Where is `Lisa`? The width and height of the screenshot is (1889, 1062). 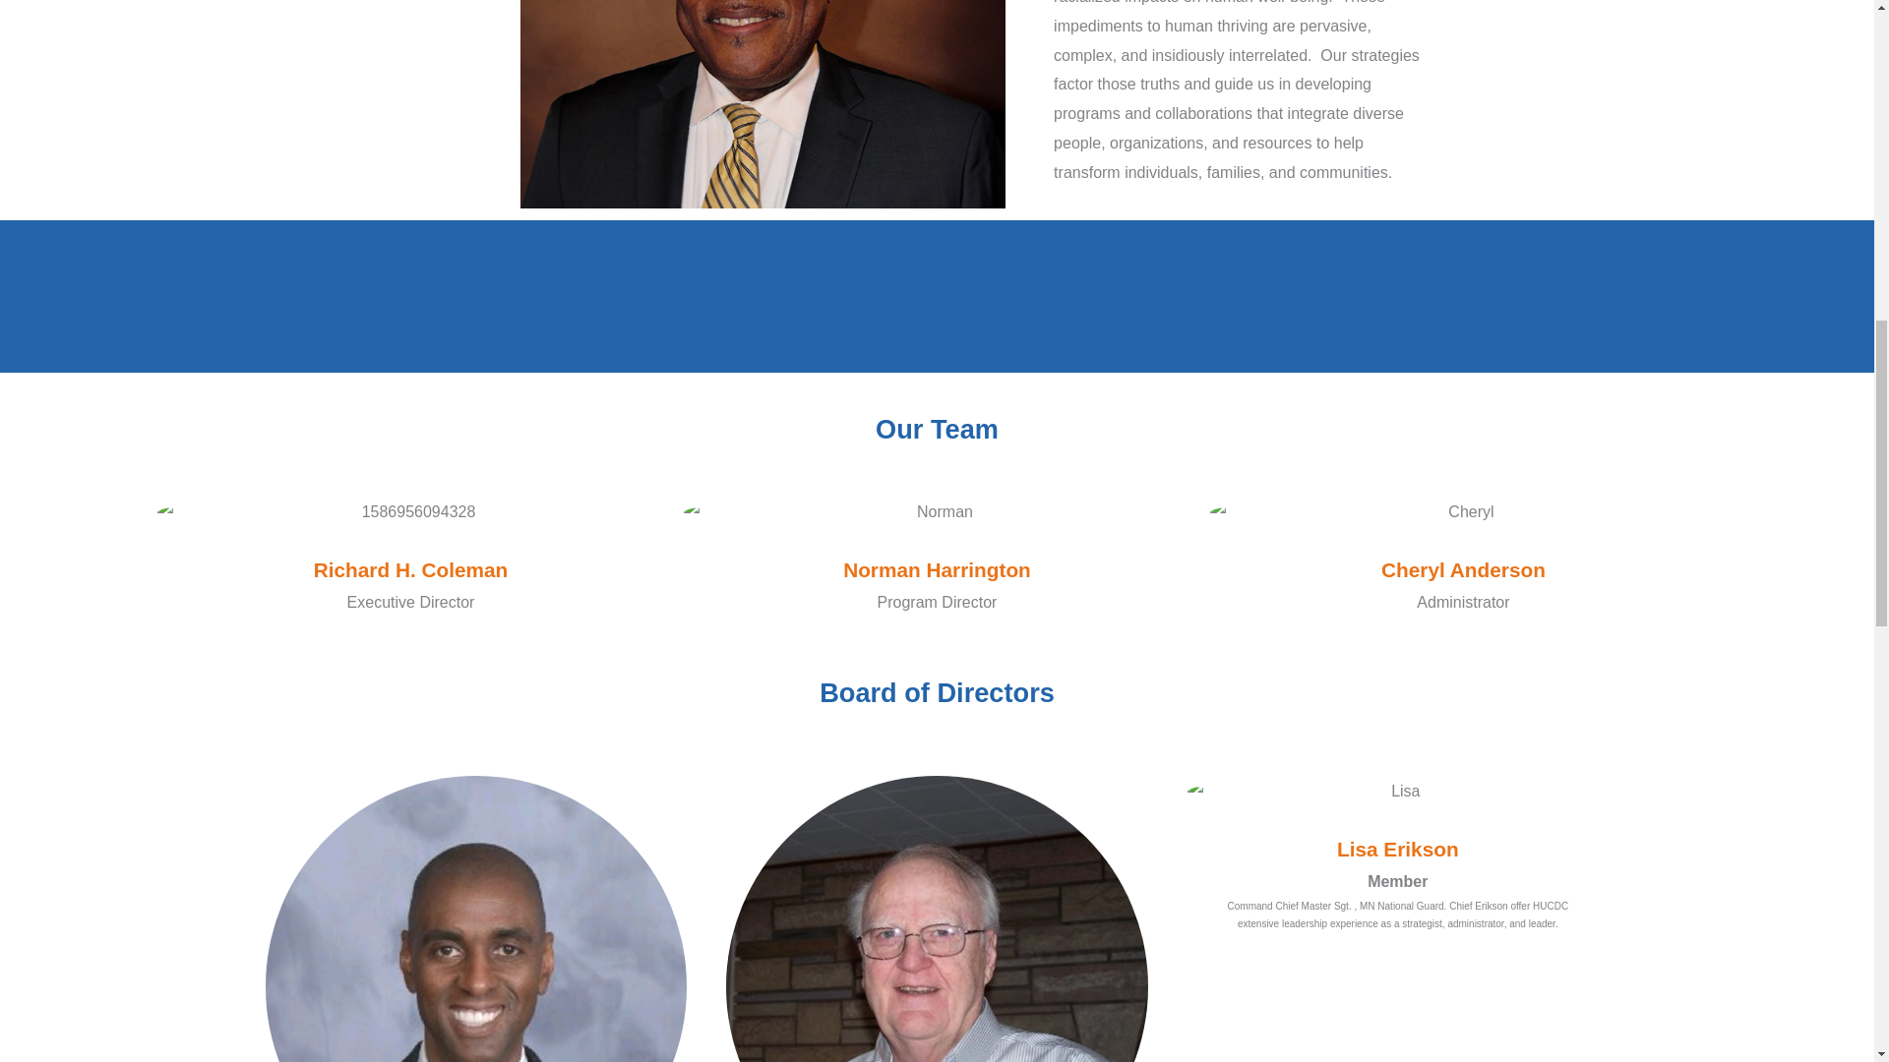
Lisa is located at coordinates (1398, 791).